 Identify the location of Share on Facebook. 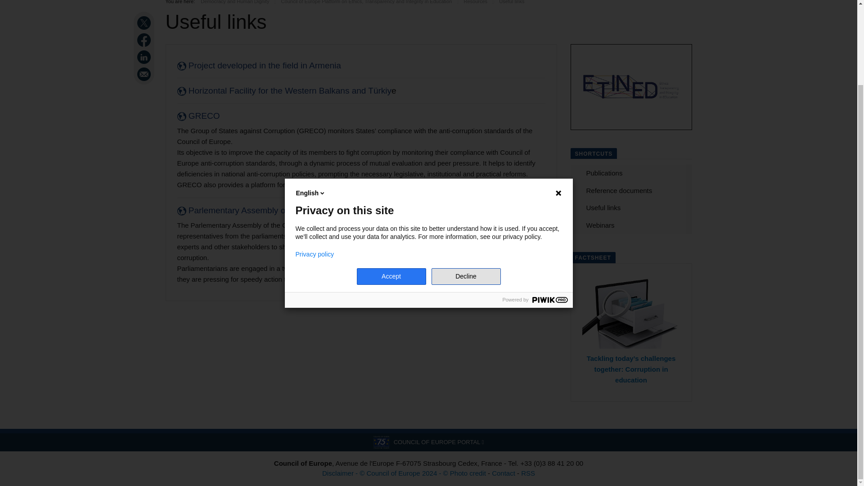
(145, 40).